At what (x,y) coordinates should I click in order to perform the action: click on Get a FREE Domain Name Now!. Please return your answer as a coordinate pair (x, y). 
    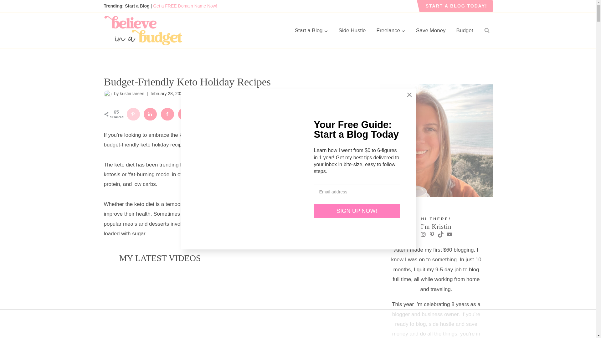
    Looking at the image, I should click on (185, 6).